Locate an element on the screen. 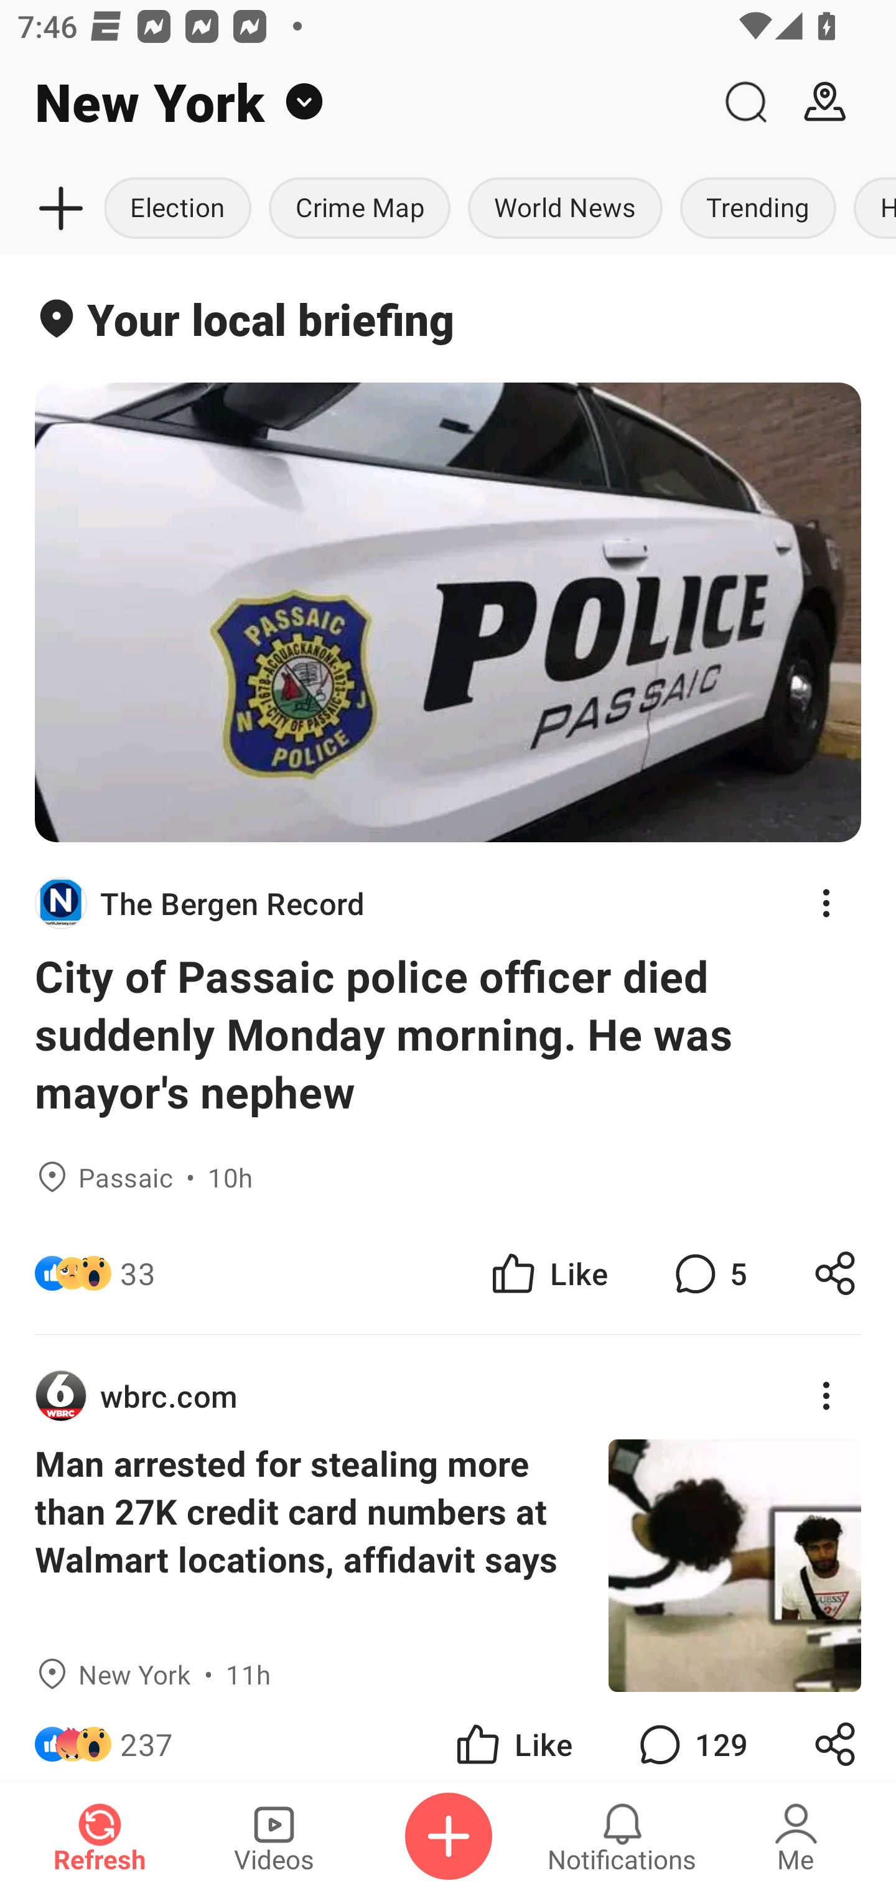 This screenshot has height=1891, width=896. Election is located at coordinates (182, 209).